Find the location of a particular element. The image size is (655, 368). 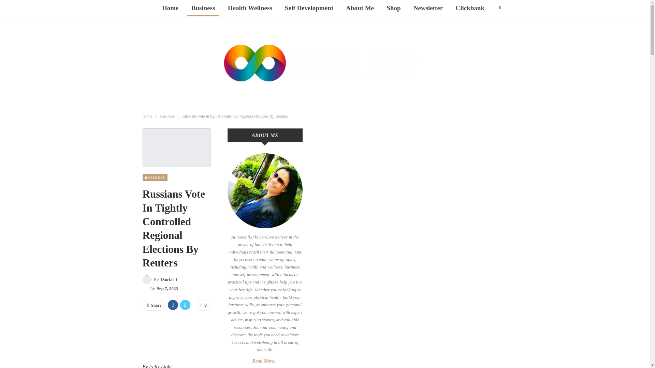

Business is located at coordinates (167, 116).